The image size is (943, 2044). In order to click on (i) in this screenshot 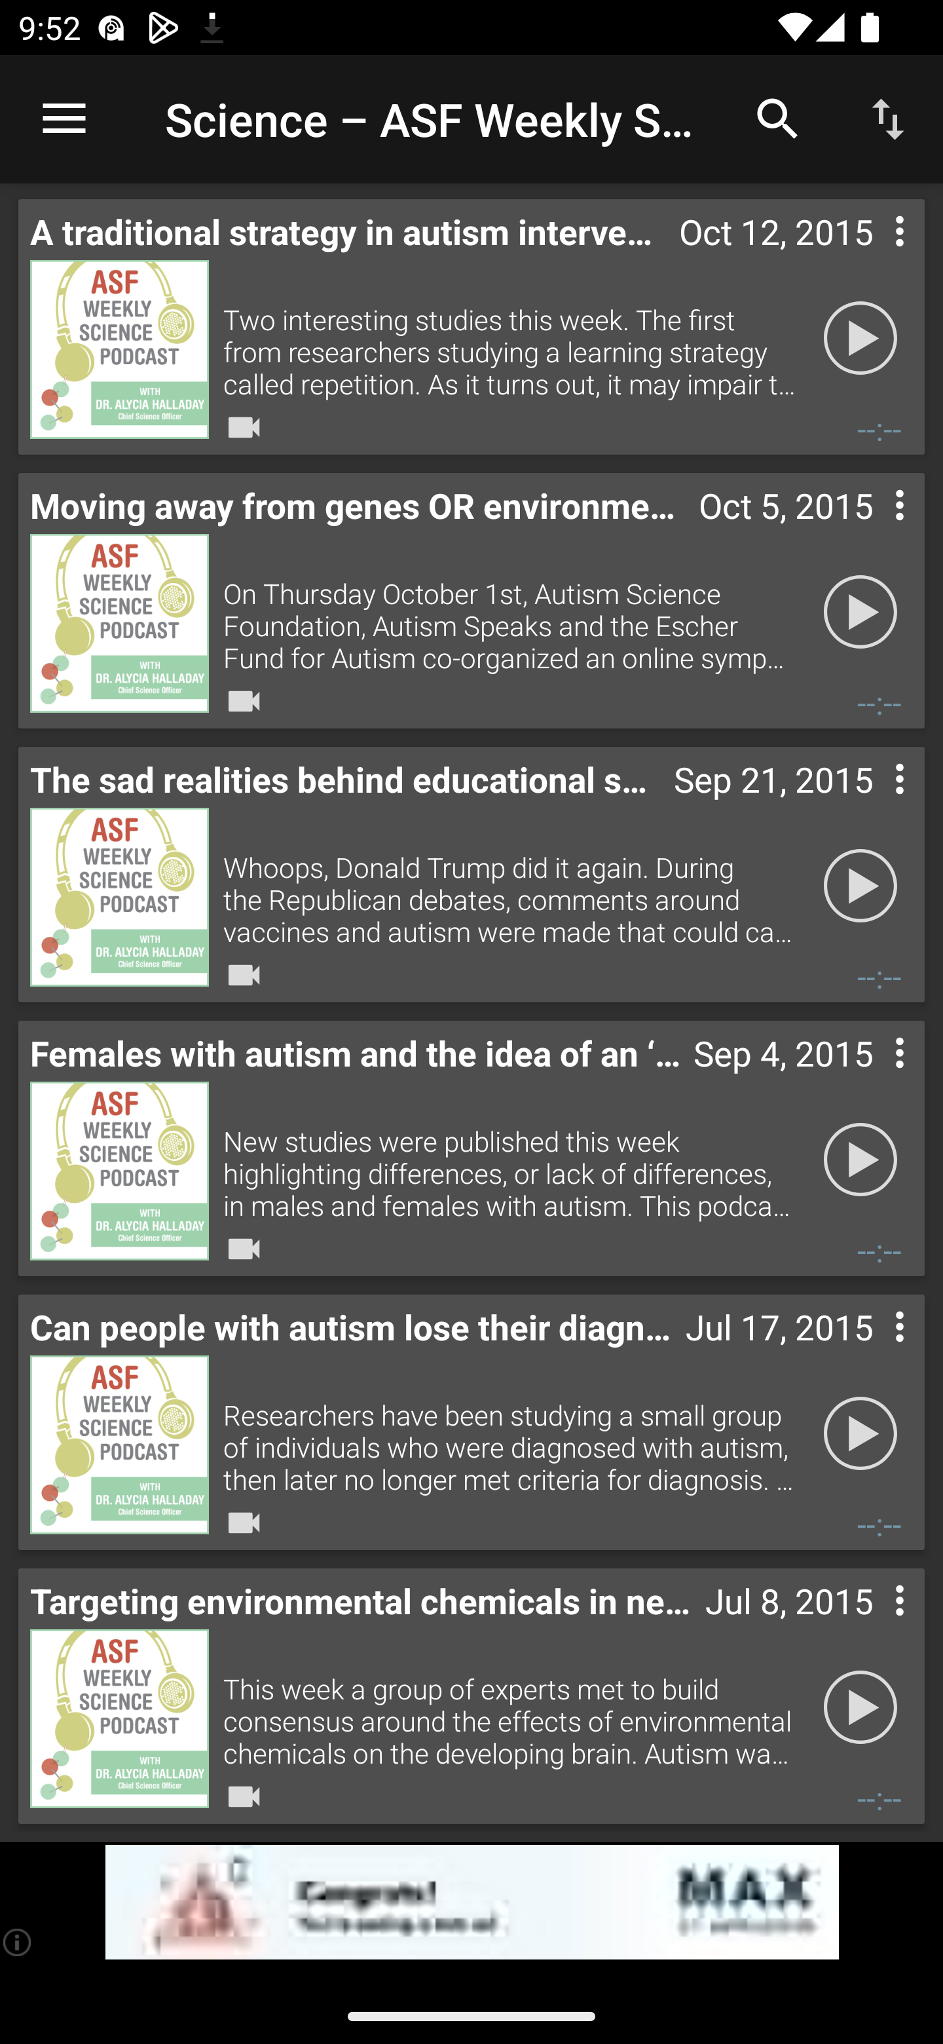, I will do `click(18, 1942)`.